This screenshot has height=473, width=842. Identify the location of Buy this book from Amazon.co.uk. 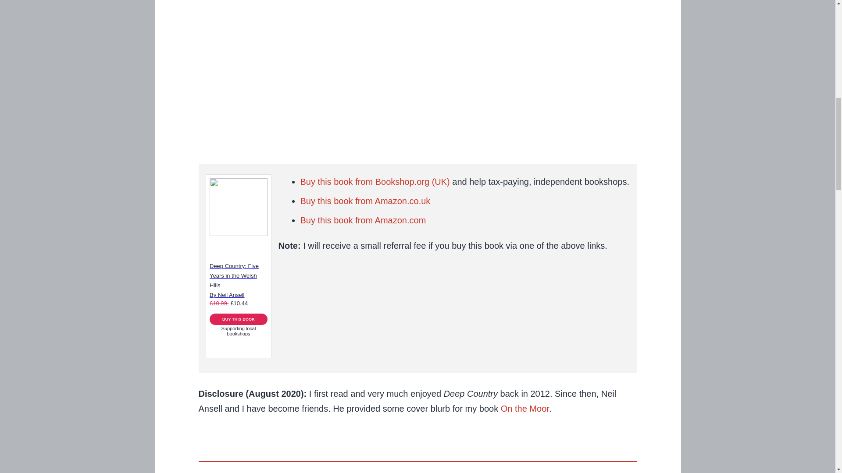
(365, 201).